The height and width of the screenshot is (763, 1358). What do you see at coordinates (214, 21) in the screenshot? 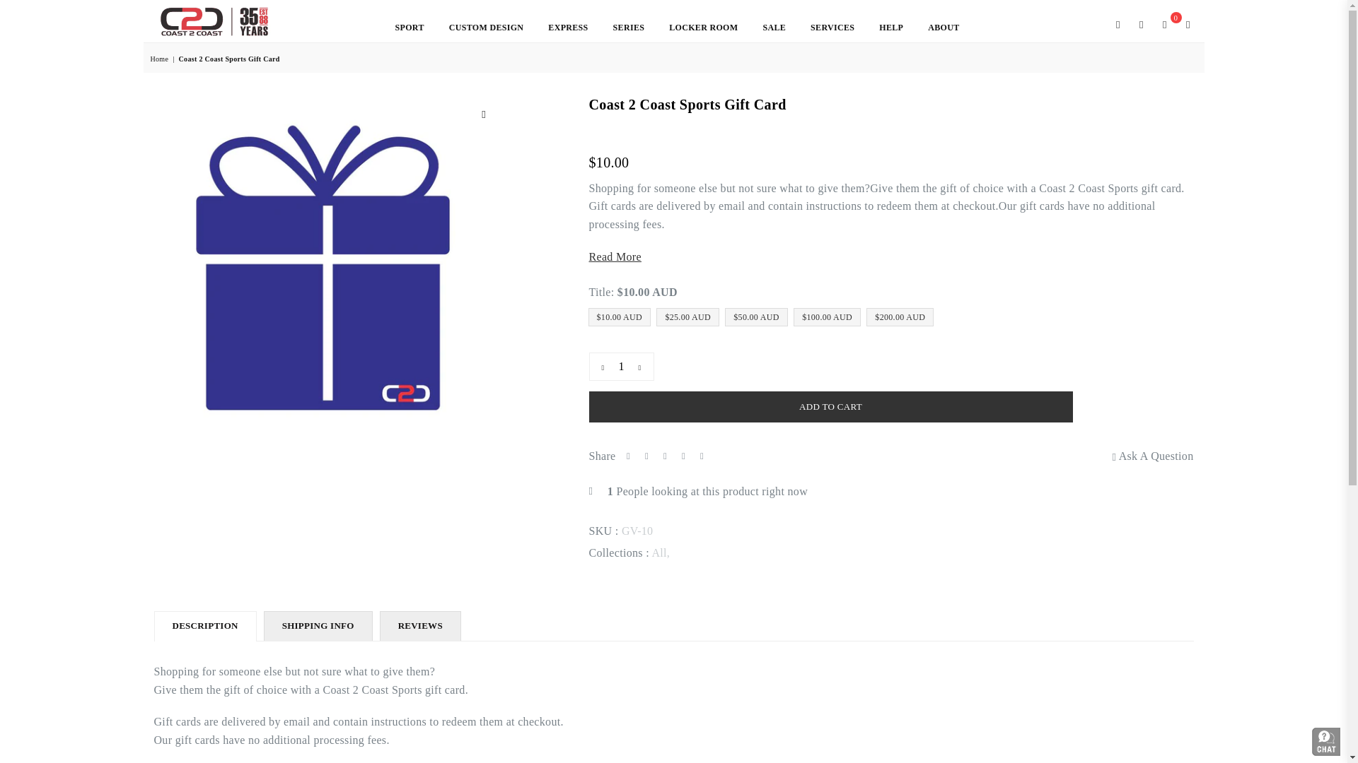
I see `COAST 2 COAST SPORTS` at bounding box center [214, 21].